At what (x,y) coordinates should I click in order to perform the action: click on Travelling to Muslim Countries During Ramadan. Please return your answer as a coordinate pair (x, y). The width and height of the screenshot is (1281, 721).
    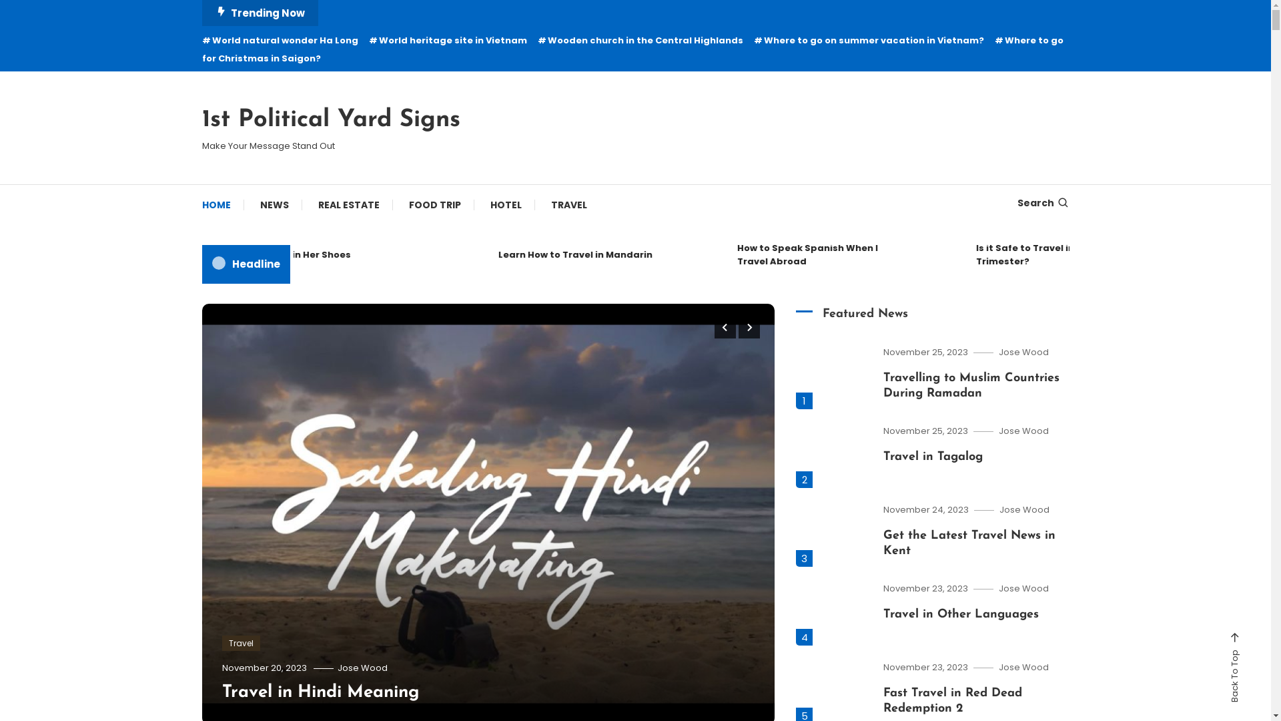
    Looking at the image, I should click on (971, 386).